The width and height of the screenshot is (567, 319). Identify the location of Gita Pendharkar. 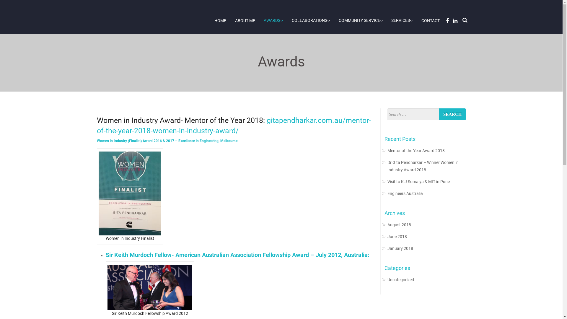
(142, 13).